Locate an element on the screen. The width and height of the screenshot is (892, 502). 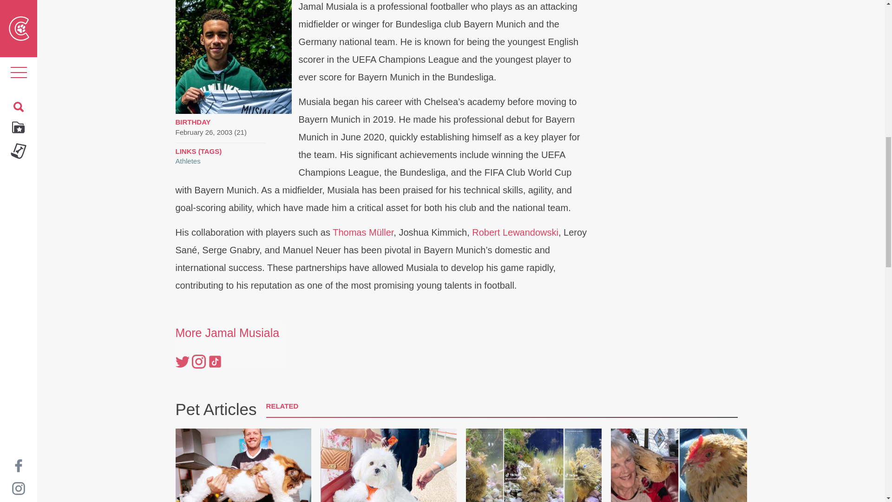
Jamal Musiala's Twitter is located at coordinates (182, 362).